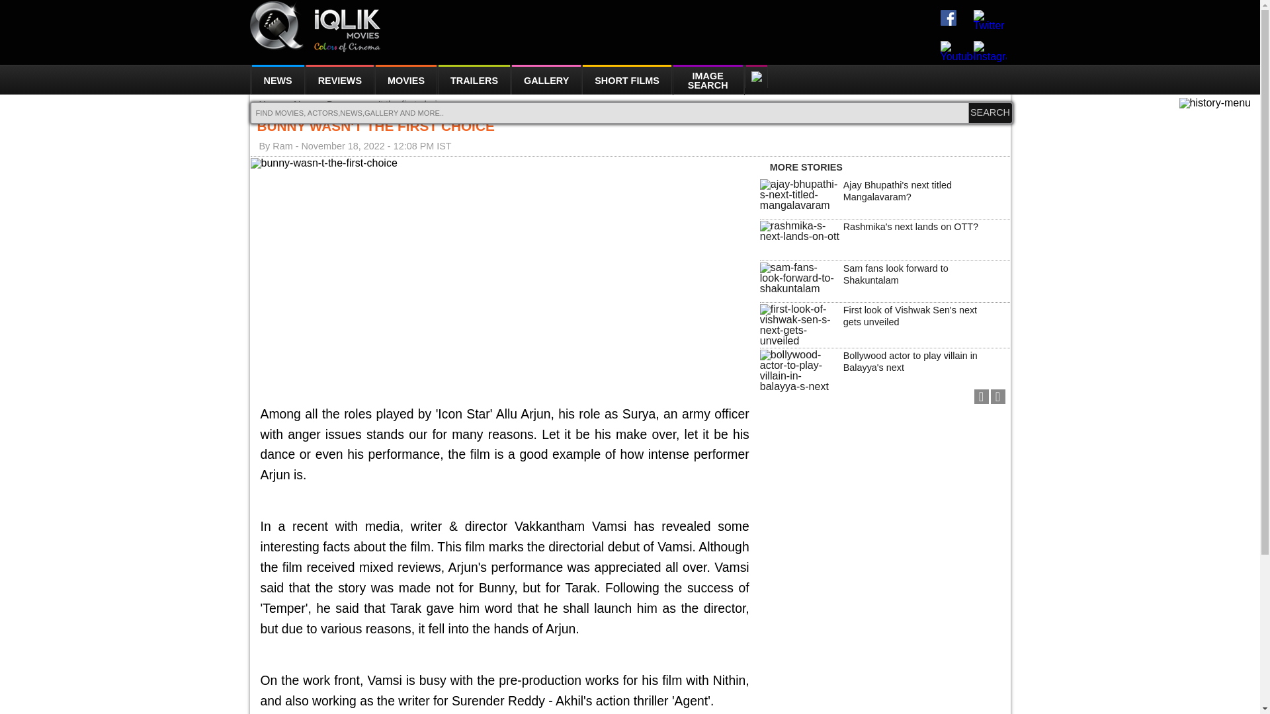 This screenshot has width=1270, height=714. What do you see at coordinates (276, 79) in the screenshot?
I see `NEWS` at bounding box center [276, 79].